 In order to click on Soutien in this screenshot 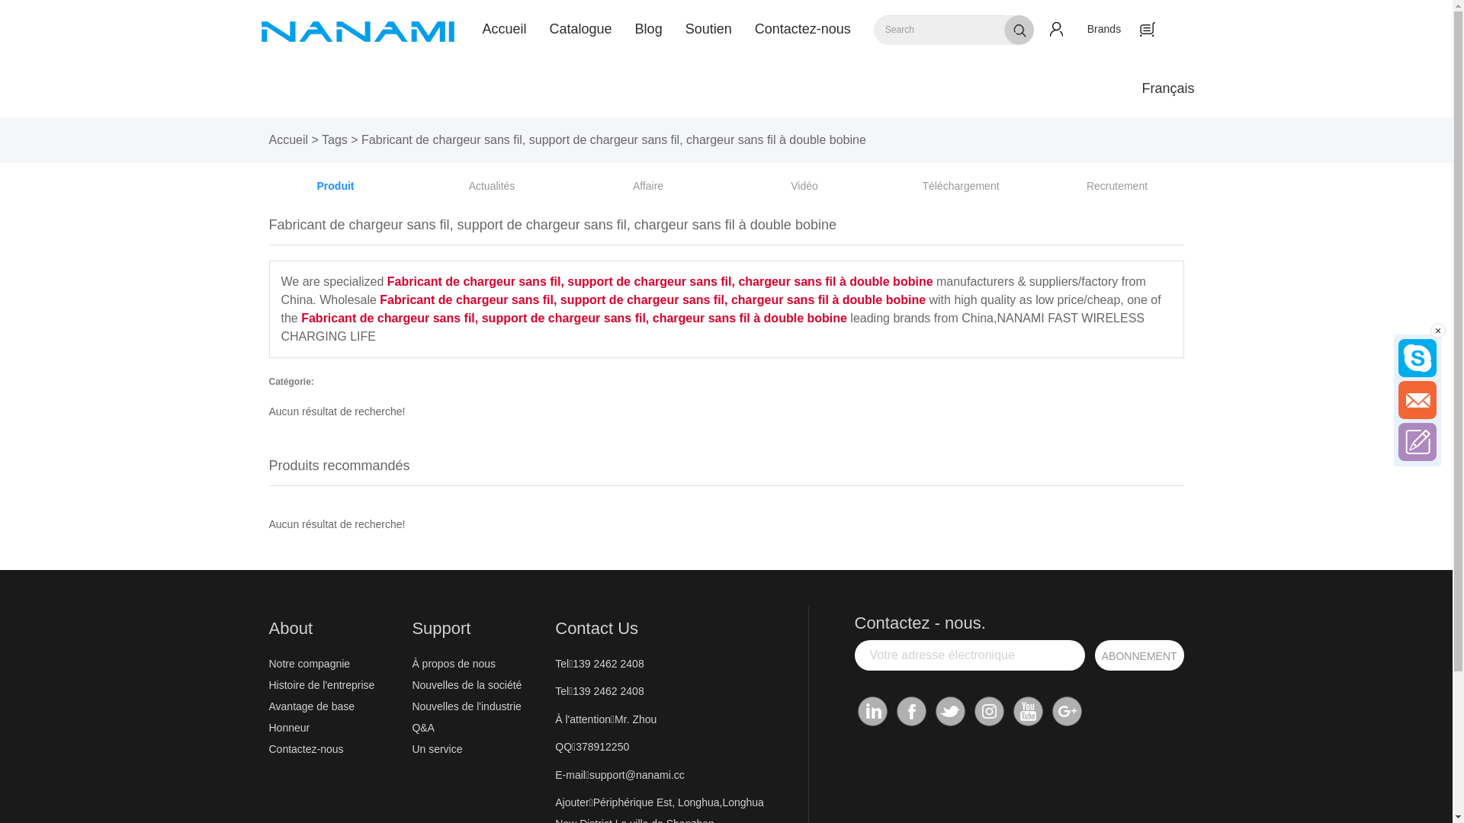, I will do `click(709, 29)`.